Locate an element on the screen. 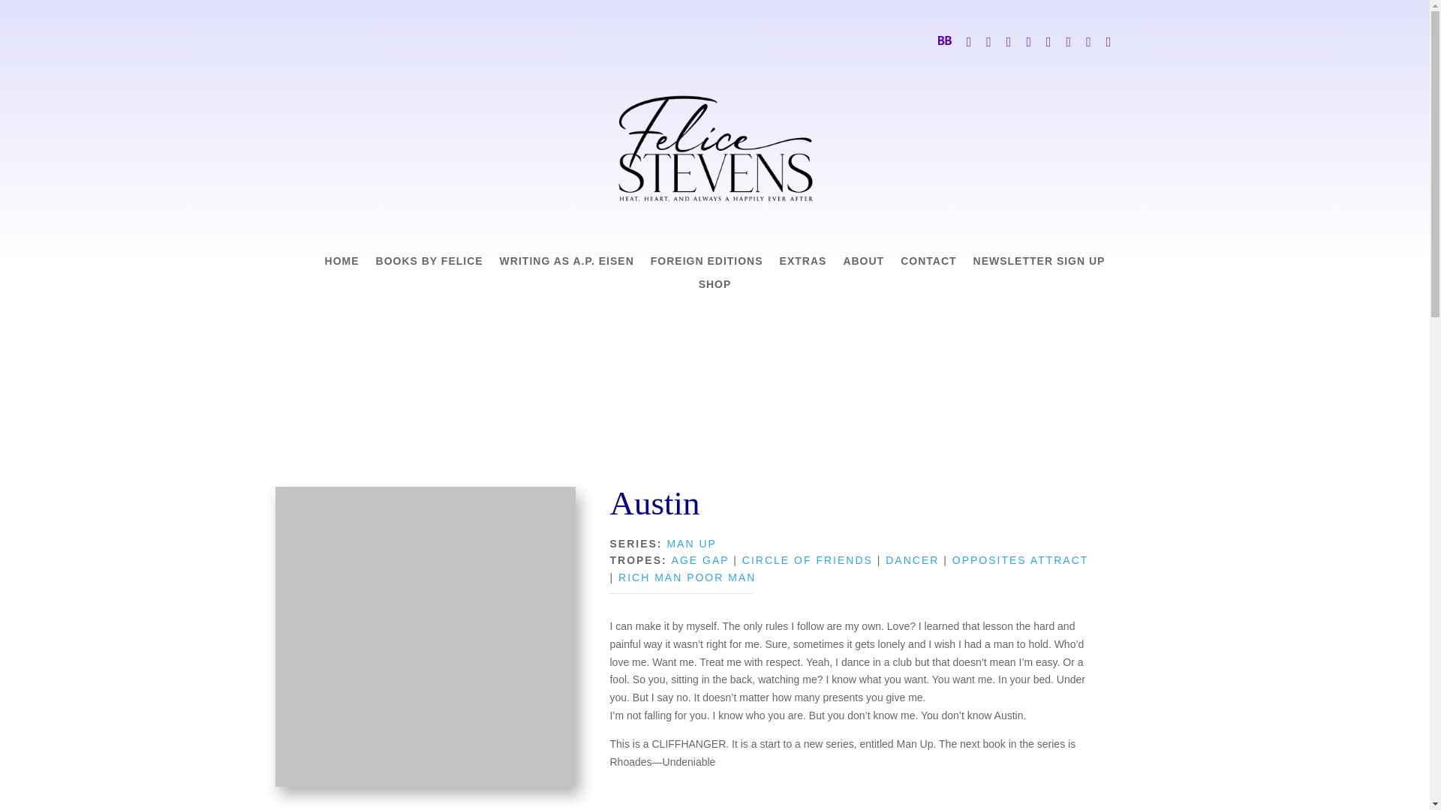  BOOKS BY FELICE is located at coordinates (429, 264).